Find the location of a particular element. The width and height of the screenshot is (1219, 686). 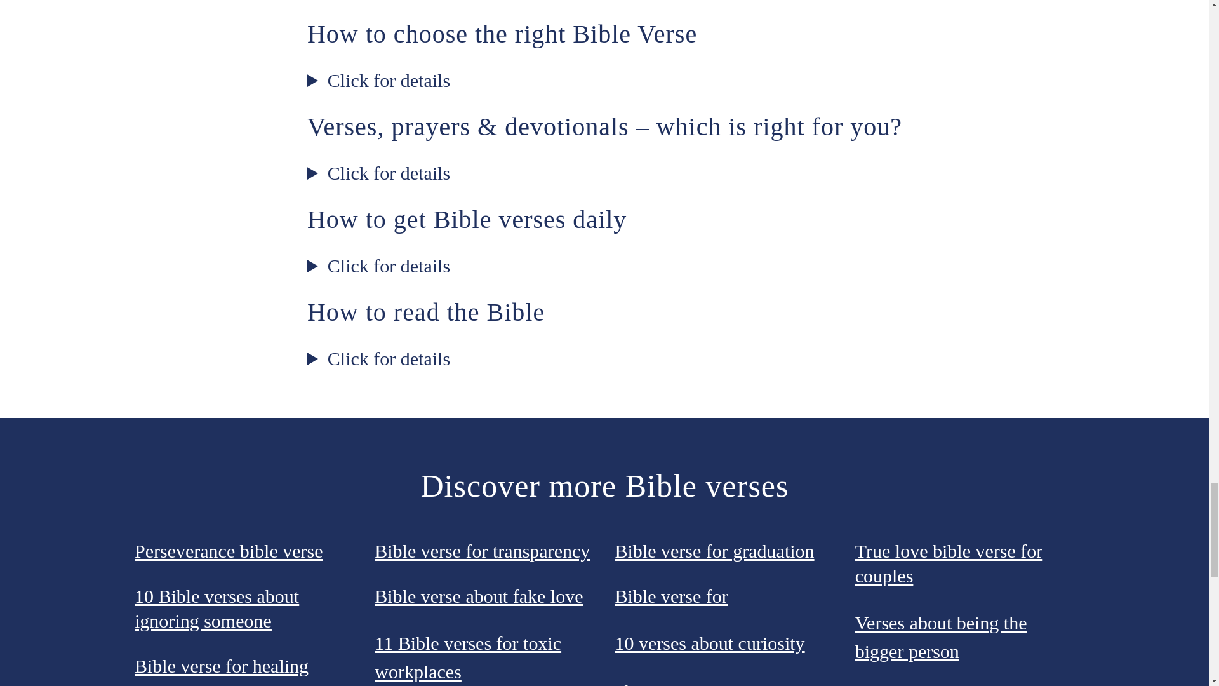

Perseverance bible verse is located at coordinates (229, 550).